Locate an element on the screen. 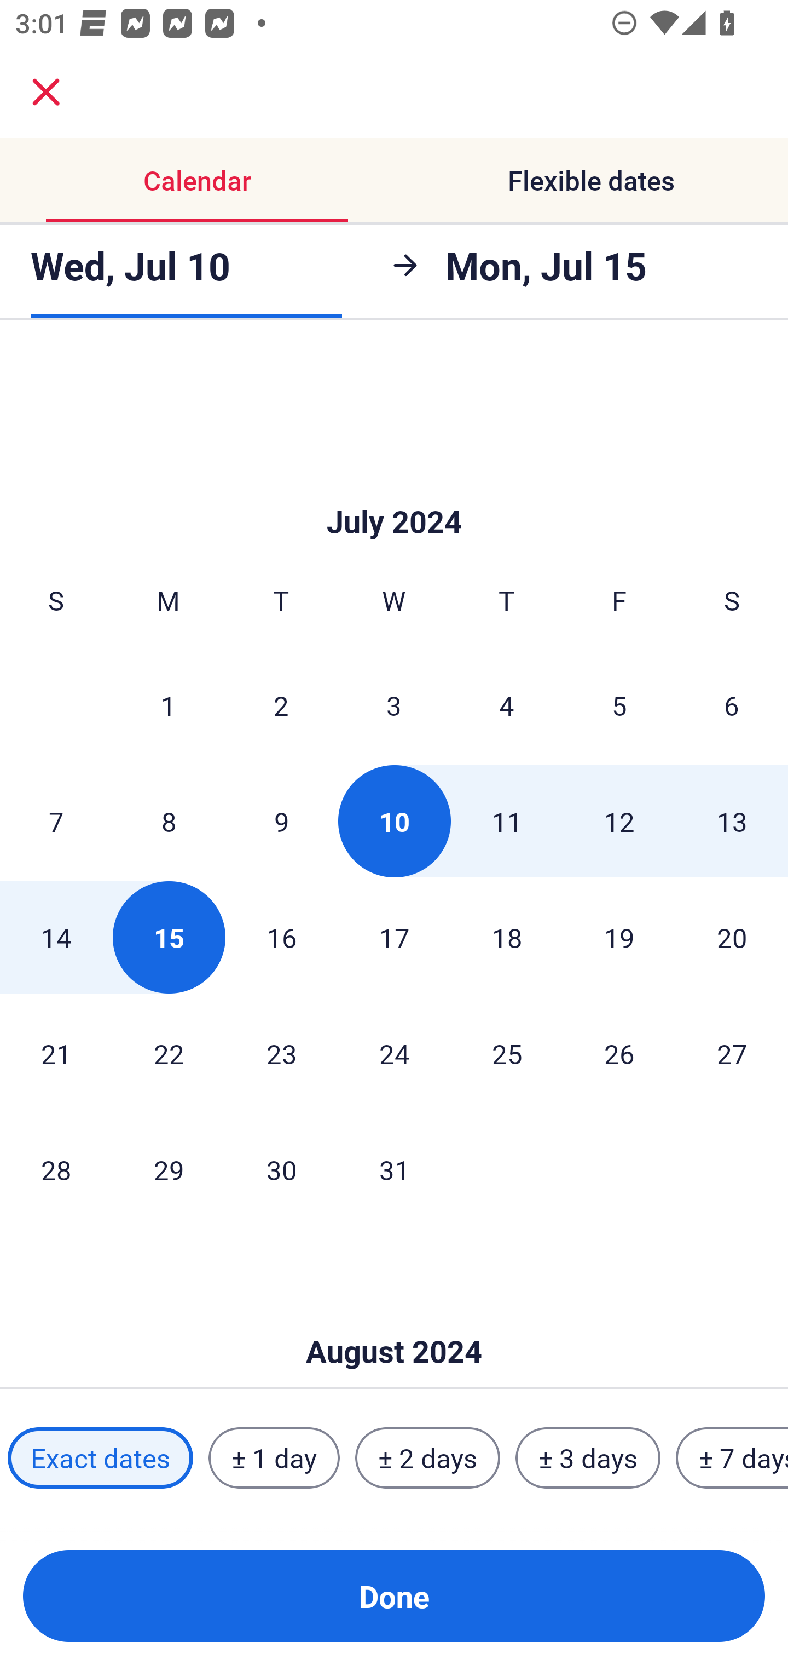 The height and width of the screenshot is (1665, 788). ± 3 days is located at coordinates (588, 1457).